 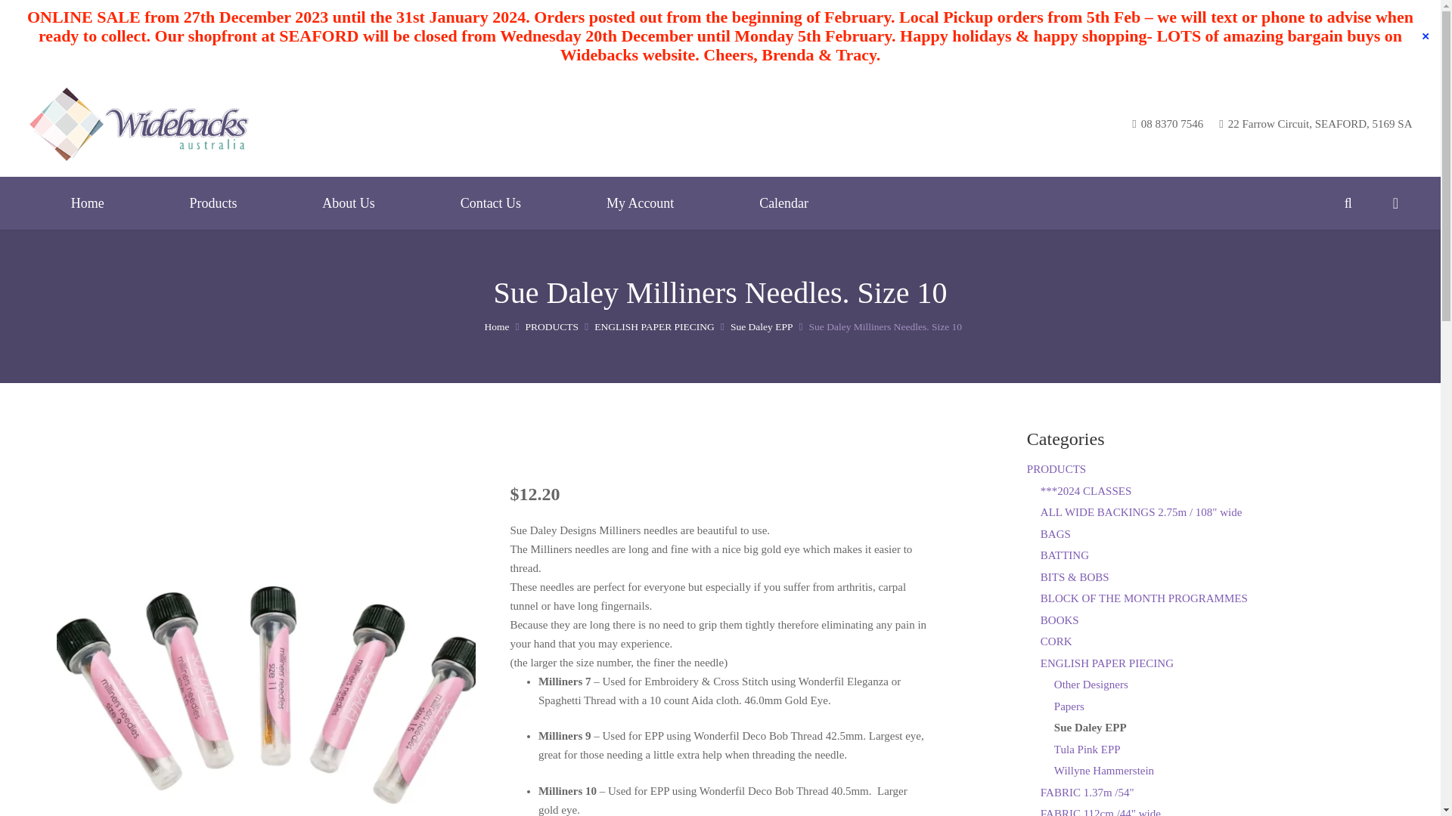 What do you see at coordinates (490, 202) in the screenshot?
I see `Contact Us` at bounding box center [490, 202].